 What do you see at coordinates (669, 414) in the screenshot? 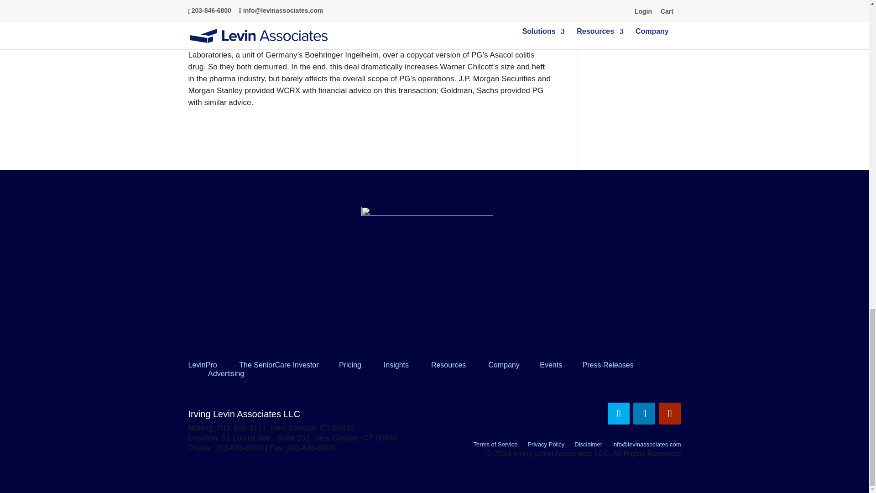
I see `Follow on Youtube` at bounding box center [669, 414].